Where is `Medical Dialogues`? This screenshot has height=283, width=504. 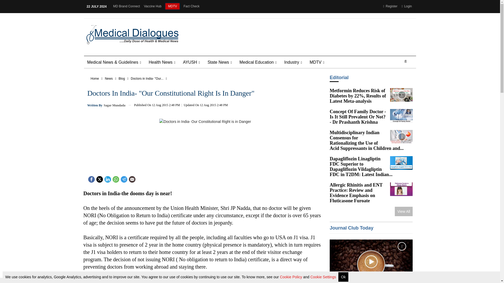 Medical Dialogues is located at coordinates (131, 34).